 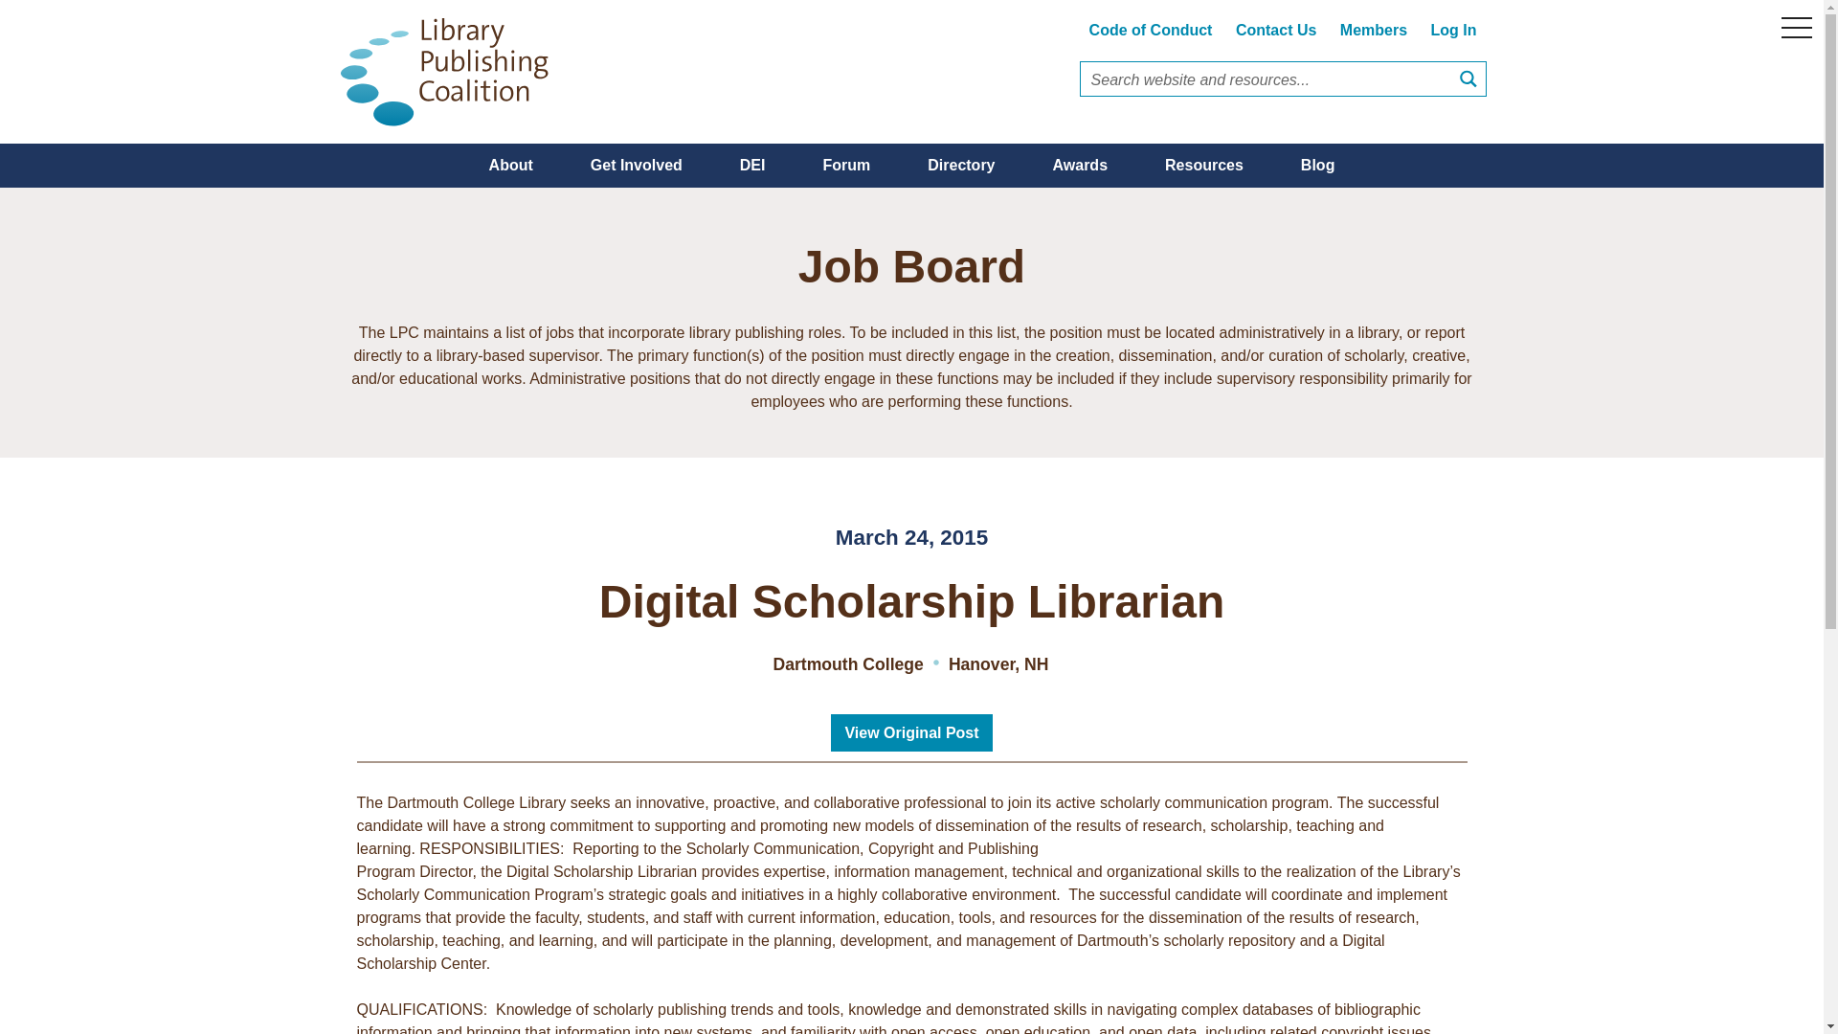 I want to click on Contact Us, so click(x=1275, y=29).